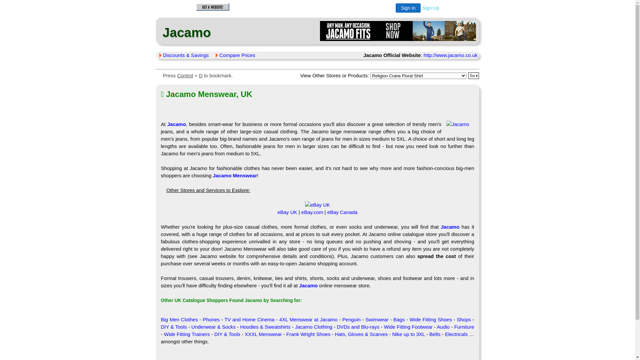 This screenshot has height=360, width=640. I want to click on Jacamo Menswear, so click(235, 175).